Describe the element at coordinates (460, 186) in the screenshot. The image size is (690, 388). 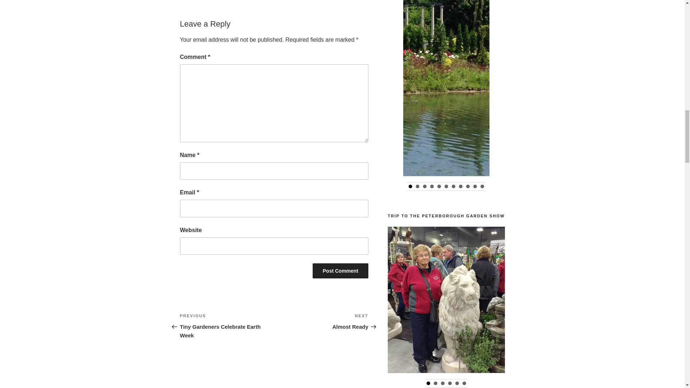
I see `8` at that location.